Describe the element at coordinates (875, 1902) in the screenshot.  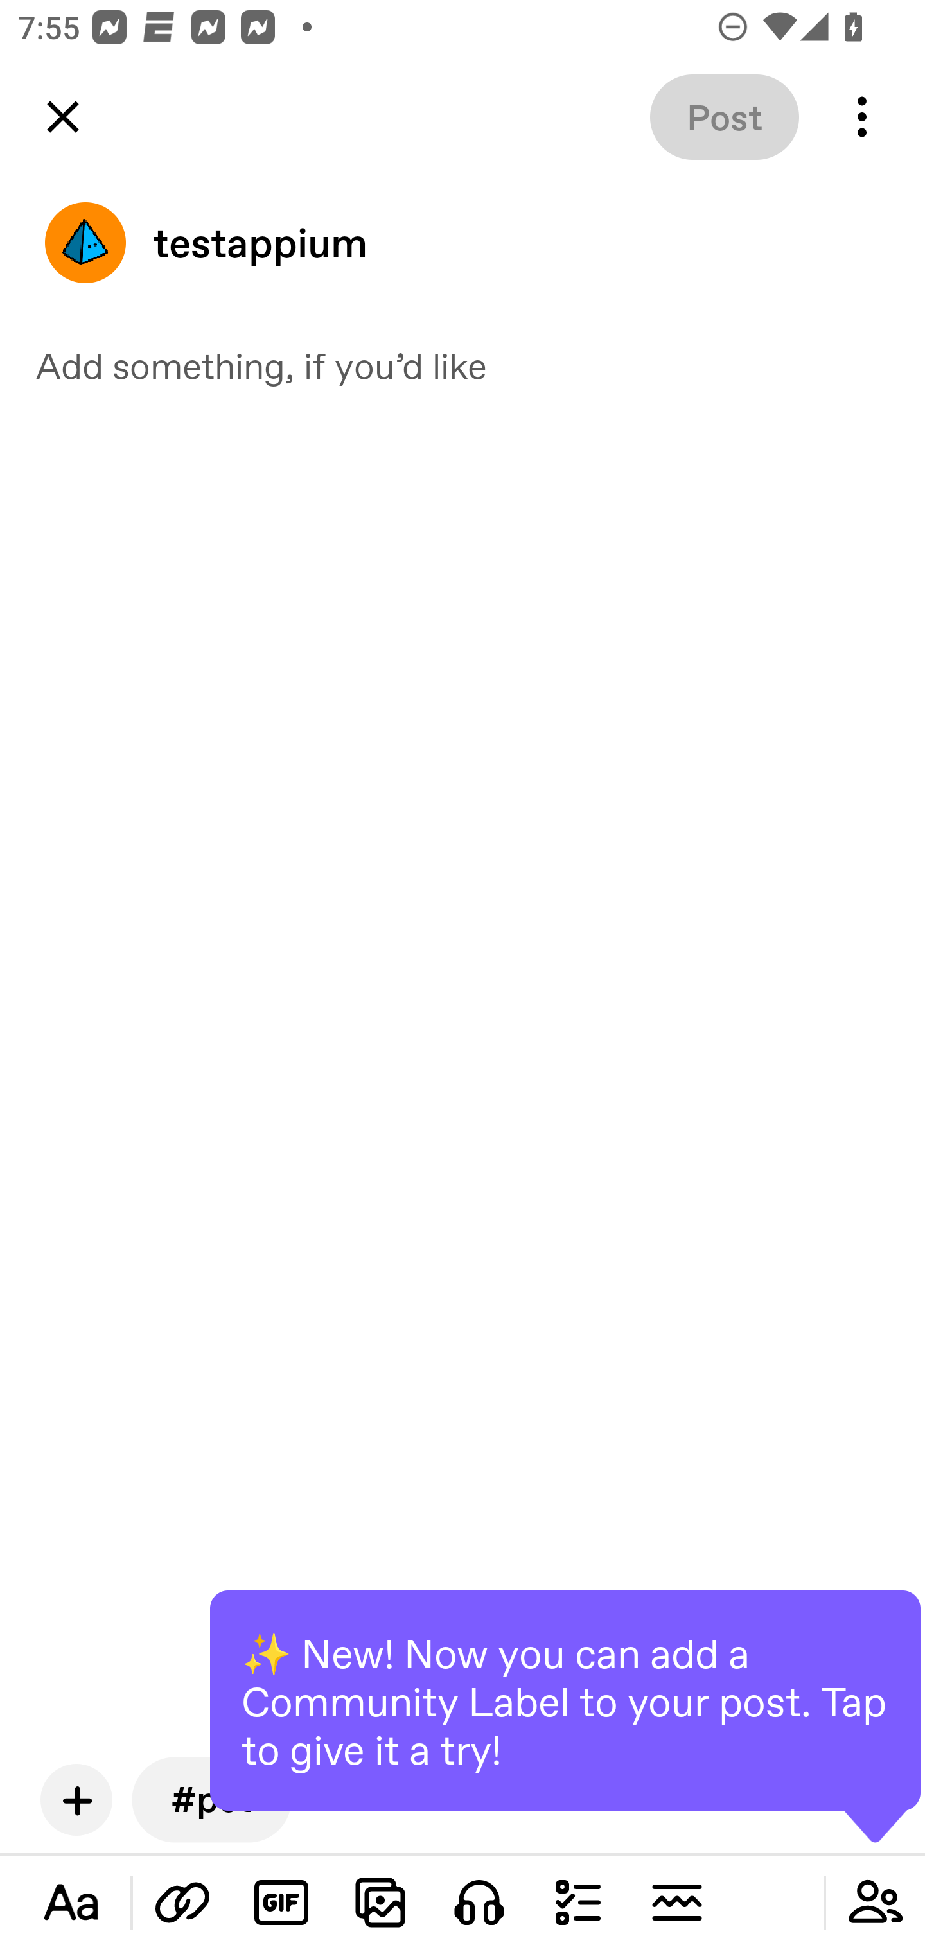
I see `Add community label for post` at that location.